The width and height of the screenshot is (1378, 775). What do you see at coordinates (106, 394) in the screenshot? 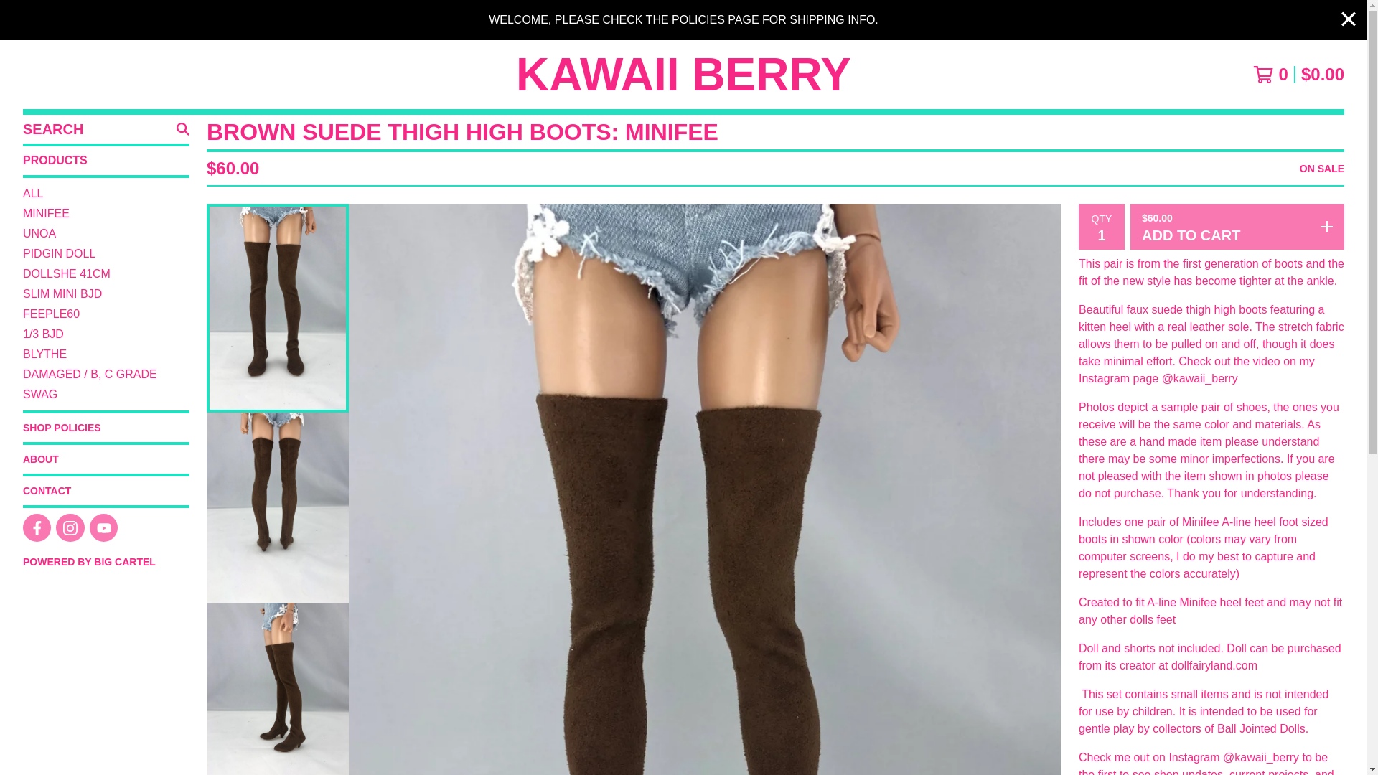
I see `View Swag` at bounding box center [106, 394].